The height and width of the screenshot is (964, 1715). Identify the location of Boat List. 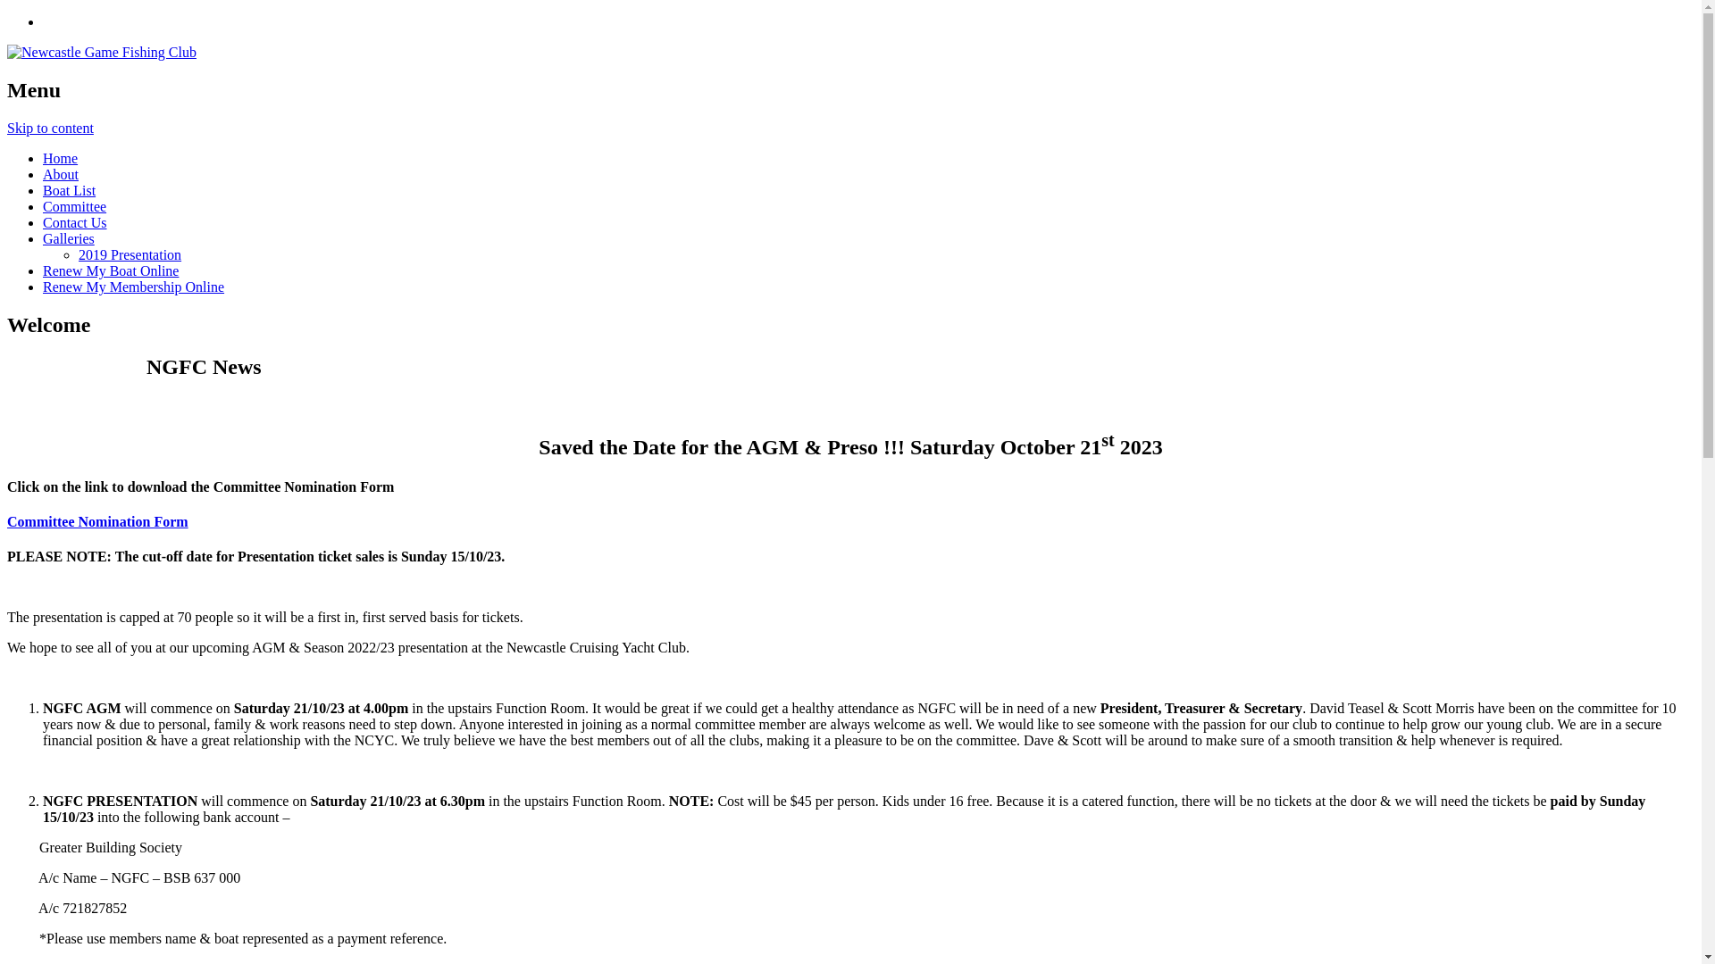
(70, 191).